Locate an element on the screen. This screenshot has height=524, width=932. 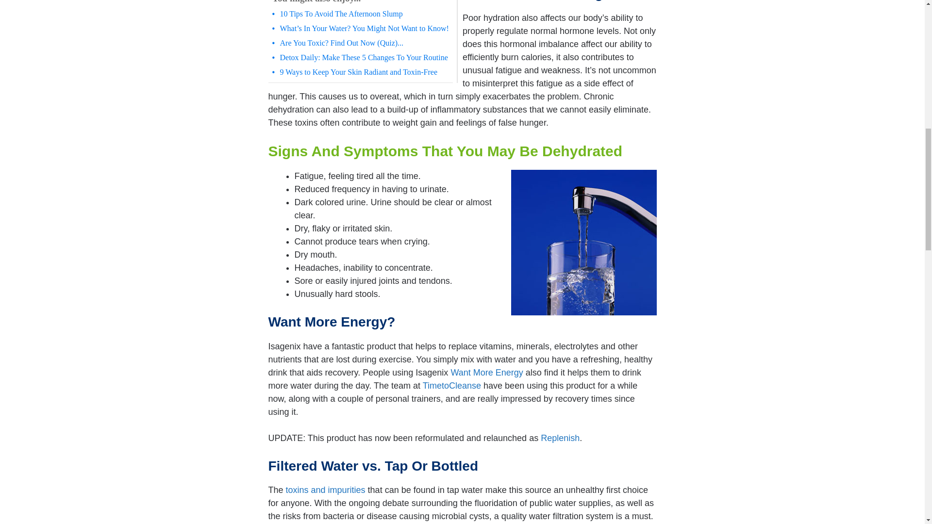
Detox Daily: Make These 5 Changes To Your Routine is located at coordinates (364, 58).